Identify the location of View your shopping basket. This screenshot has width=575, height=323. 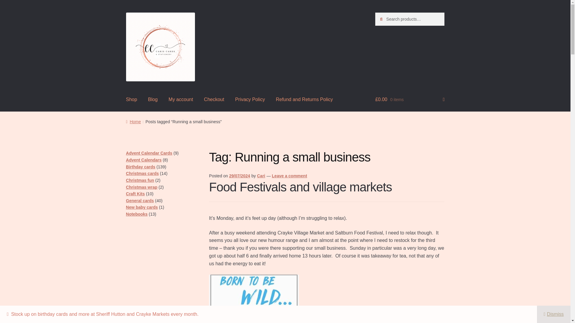
(410, 100).